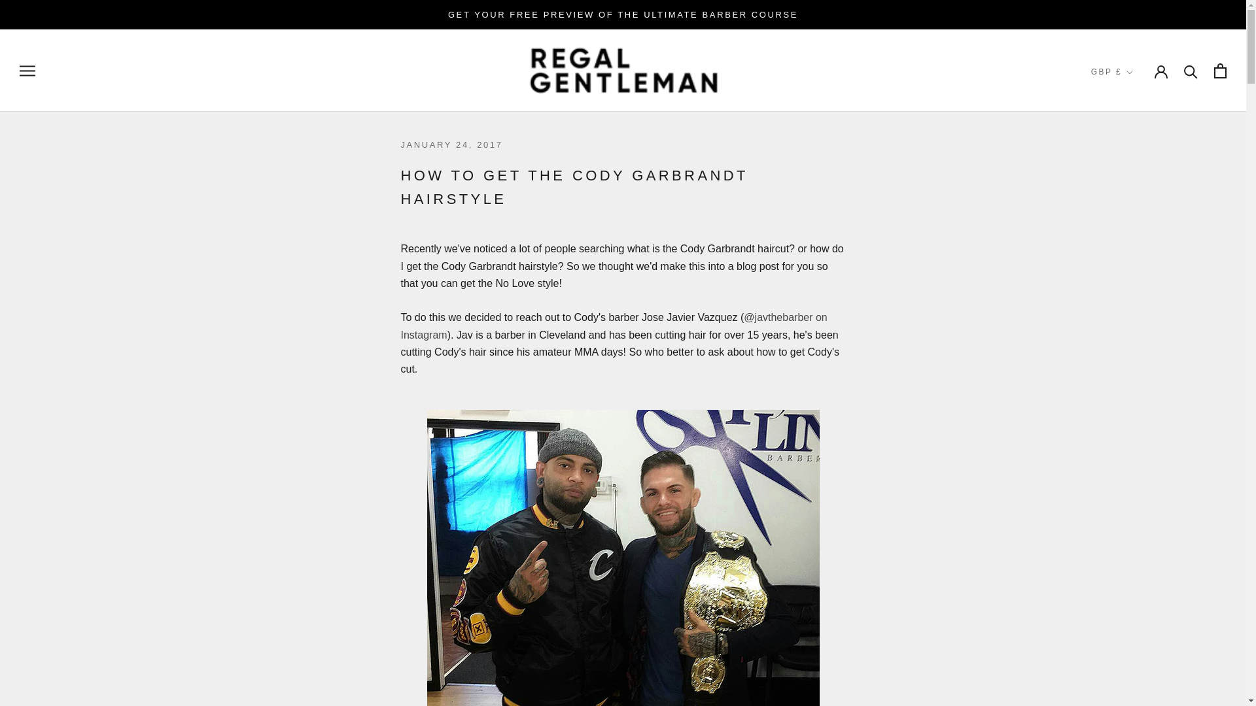 This screenshot has width=1256, height=706. I want to click on AUD, so click(1136, 199).